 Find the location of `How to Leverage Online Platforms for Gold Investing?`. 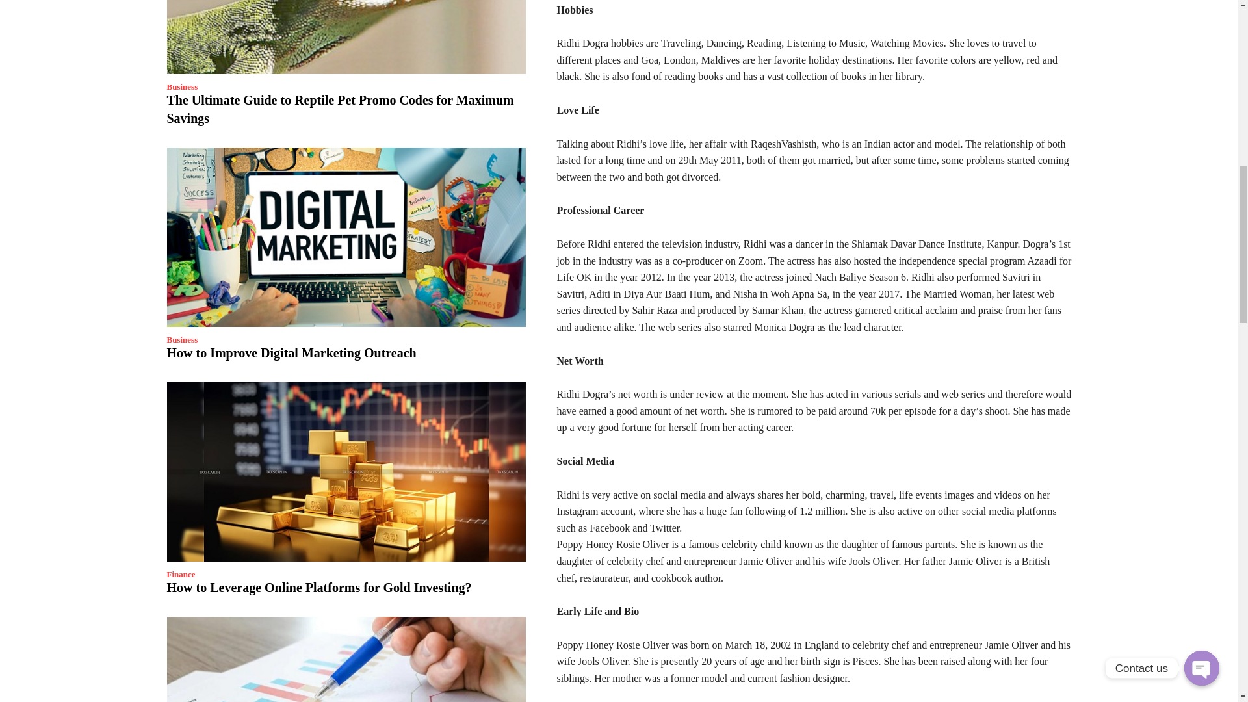

How to Leverage Online Platforms for Gold Investing? is located at coordinates (318, 588).